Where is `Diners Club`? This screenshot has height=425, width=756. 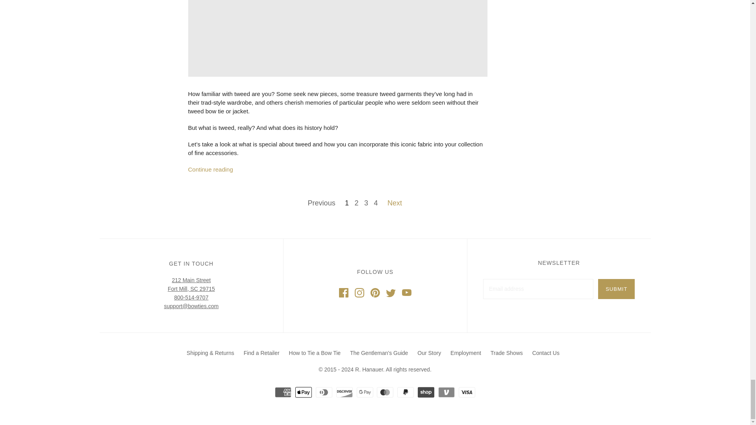
Diners Club is located at coordinates (324, 392).